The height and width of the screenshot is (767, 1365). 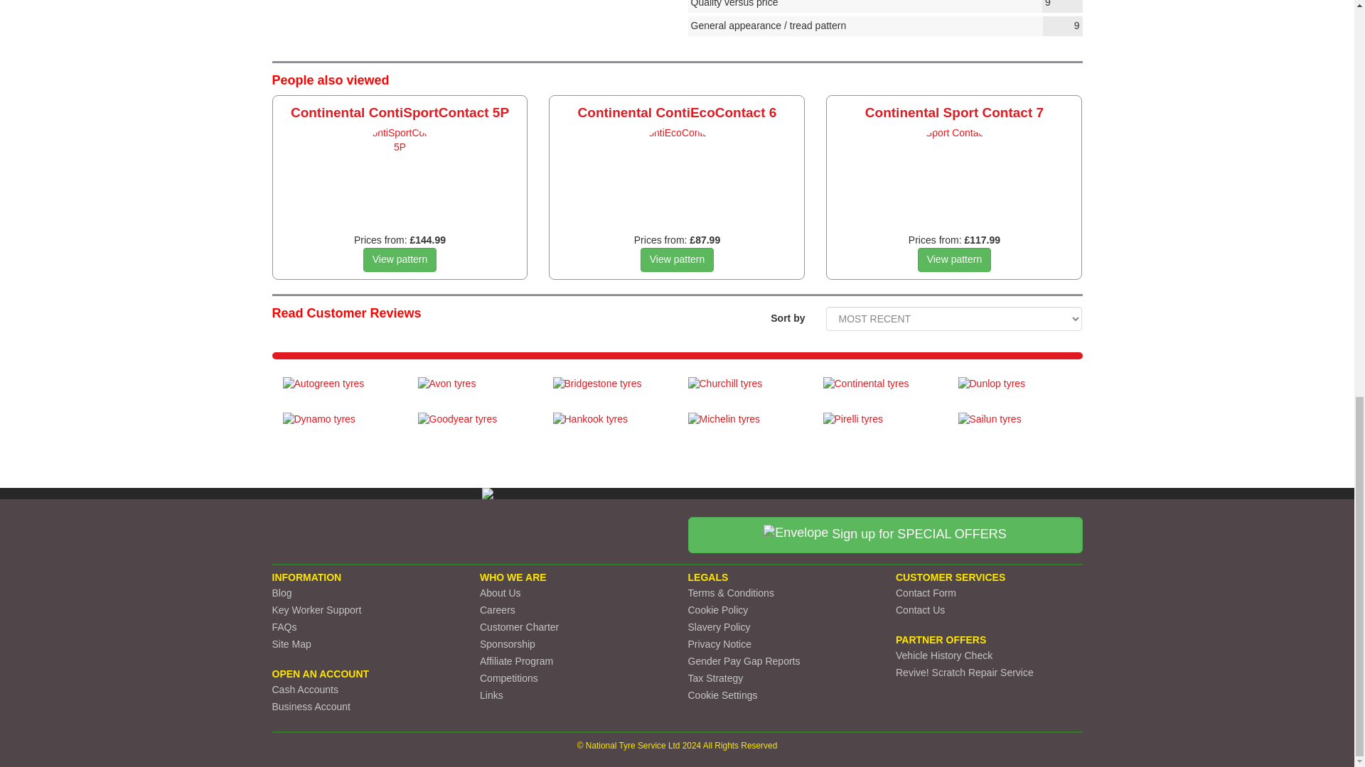 What do you see at coordinates (884, 6) in the screenshot?
I see `Are these tyres value for money?` at bounding box center [884, 6].